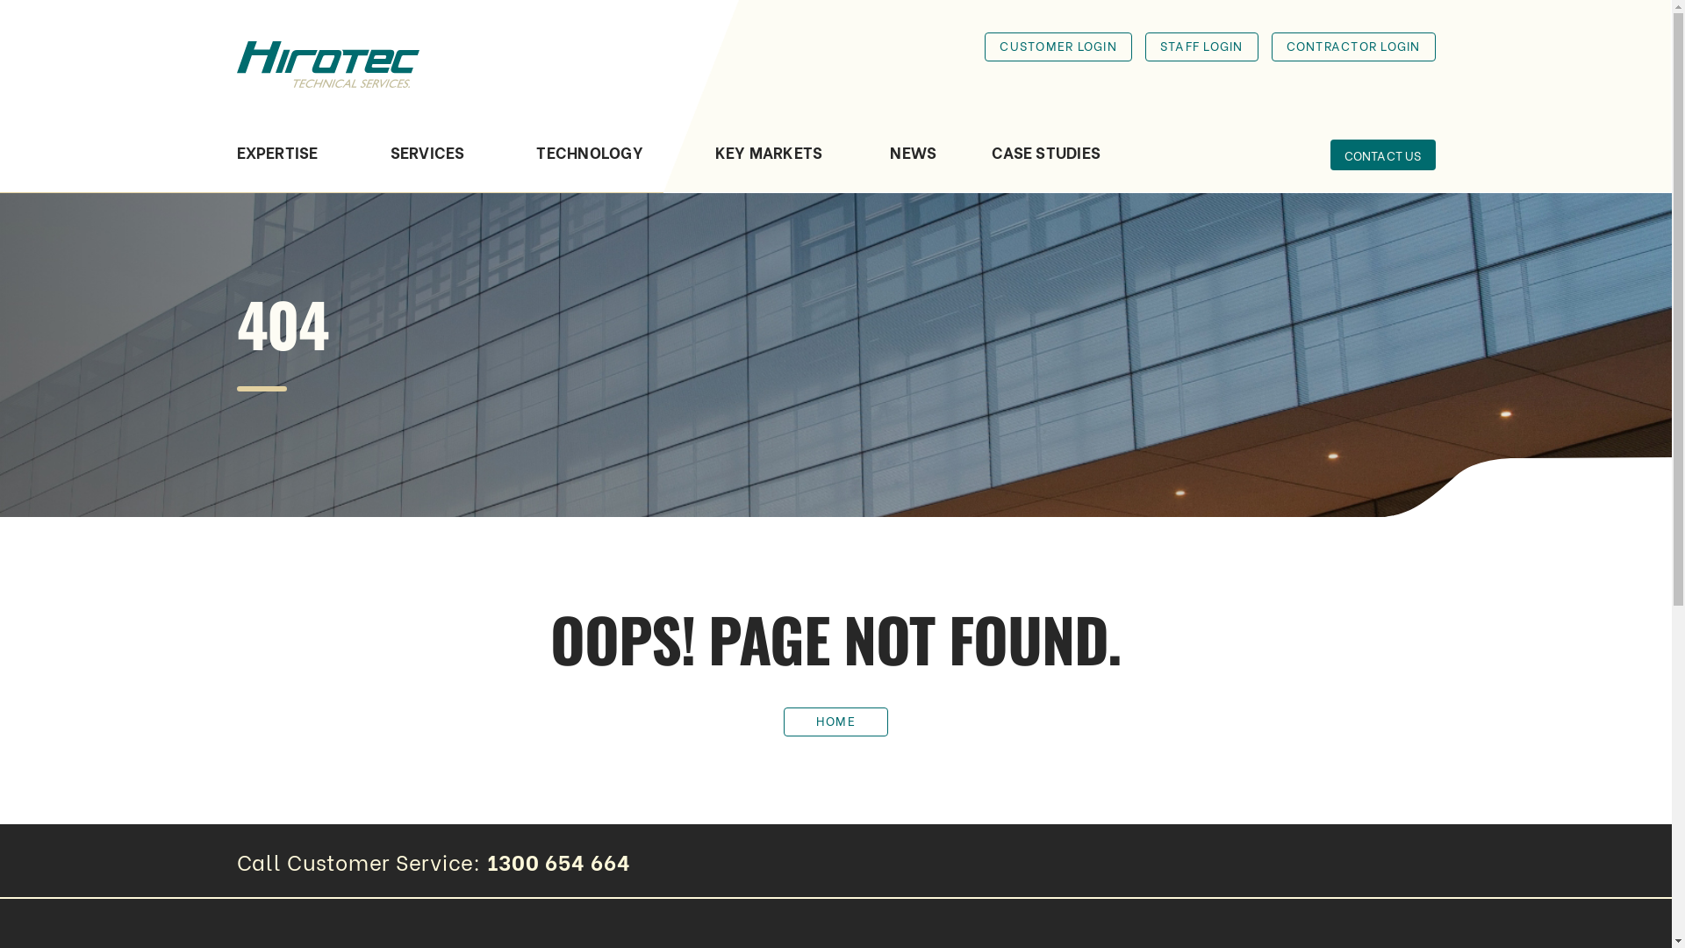  Describe the element at coordinates (1058, 47) in the screenshot. I see `CUSTOMER LOGIN` at that location.